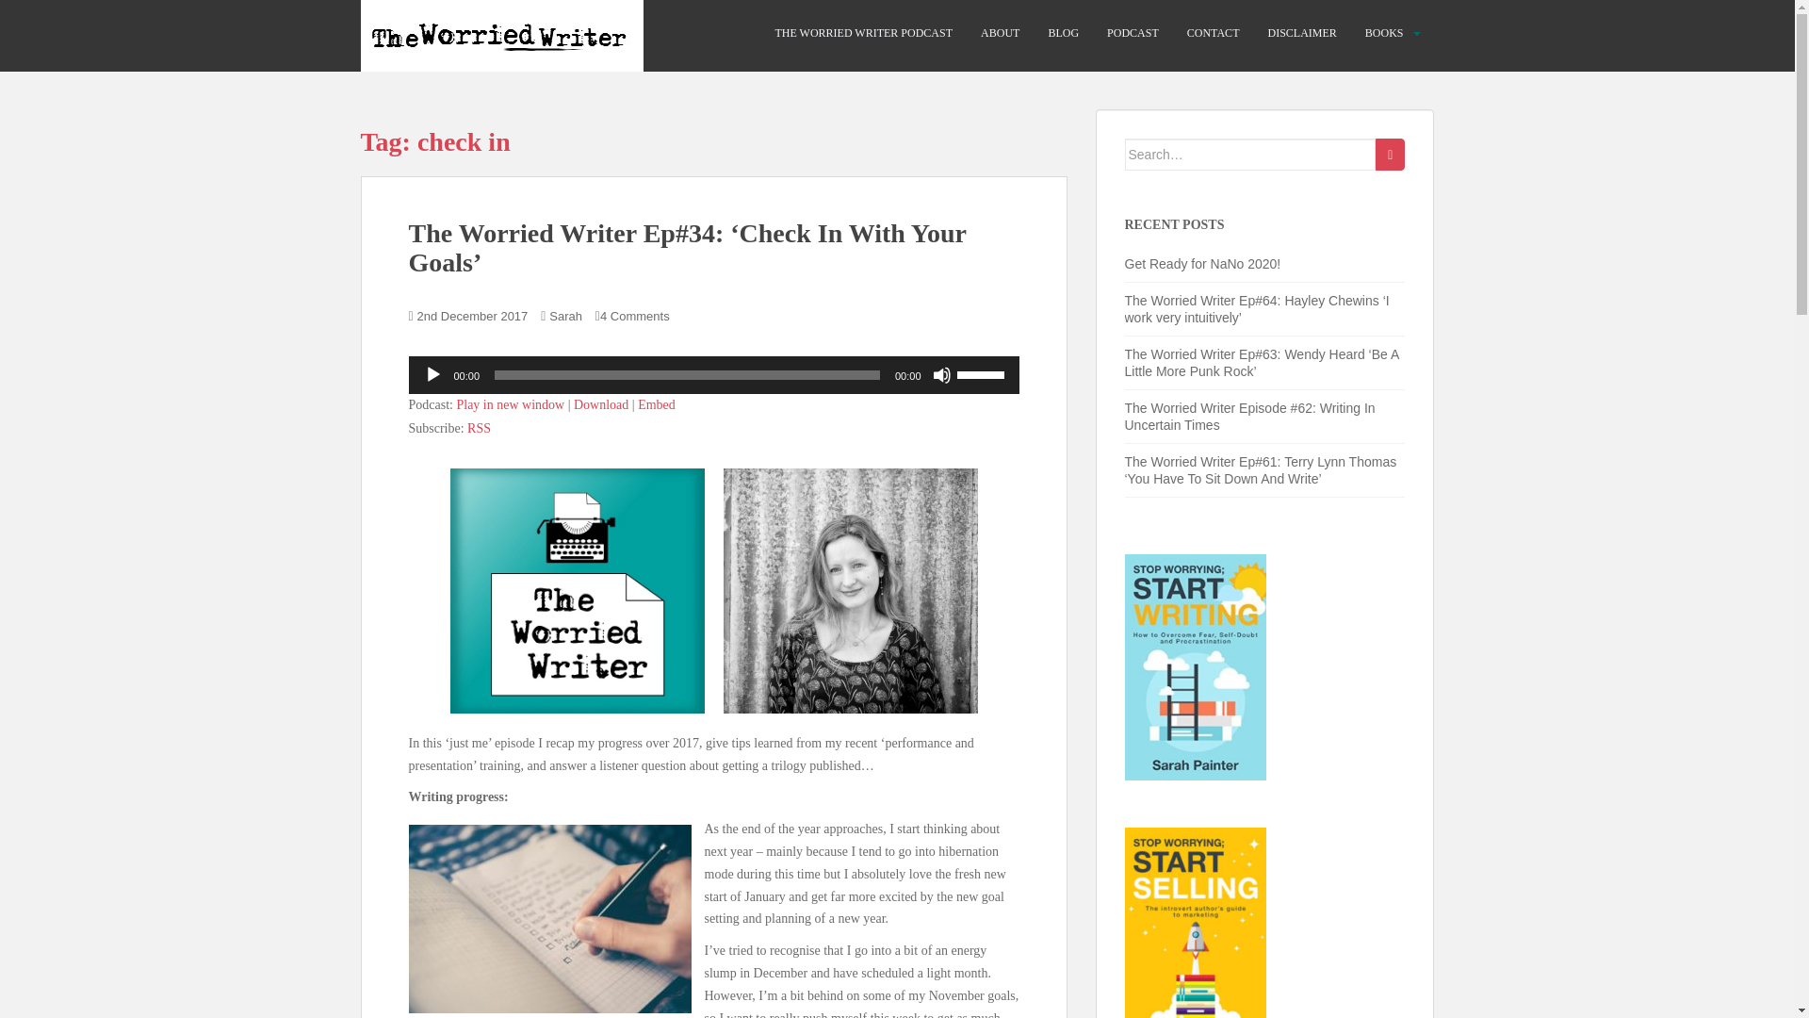 This screenshot has height=1018, width=1809. I want to click on Play in new window, so click(510, 405).